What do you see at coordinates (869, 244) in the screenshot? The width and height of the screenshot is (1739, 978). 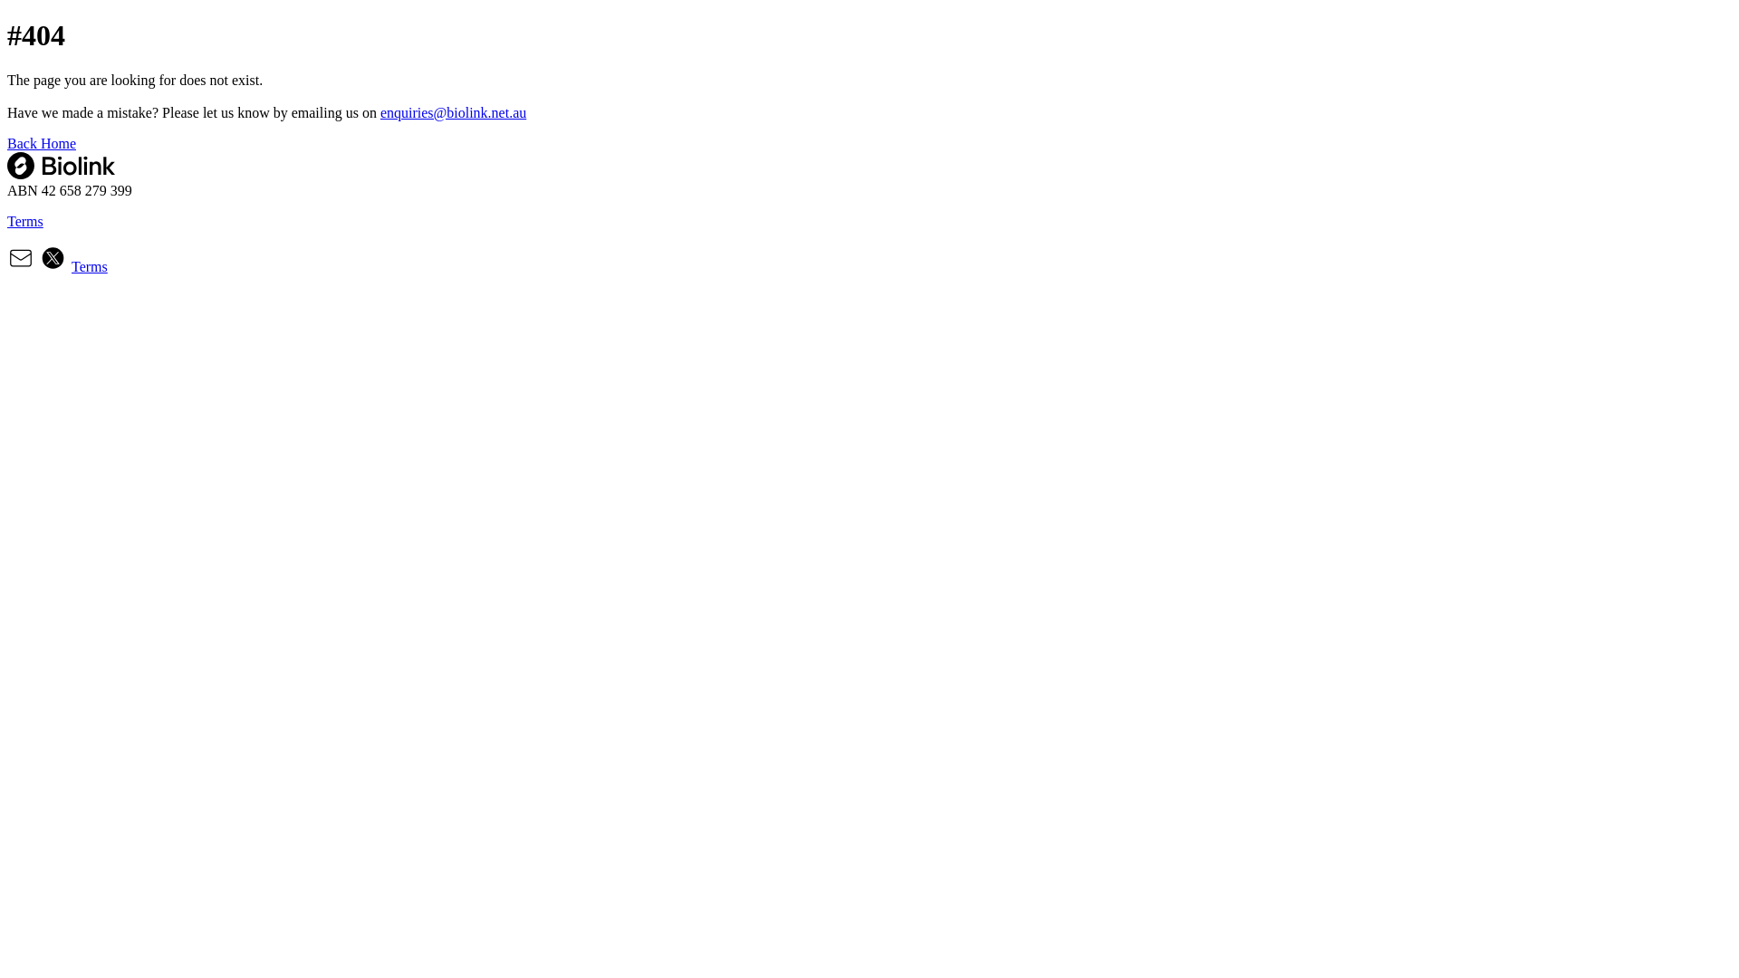 I see `Terms` at bounding box center [869, 244].